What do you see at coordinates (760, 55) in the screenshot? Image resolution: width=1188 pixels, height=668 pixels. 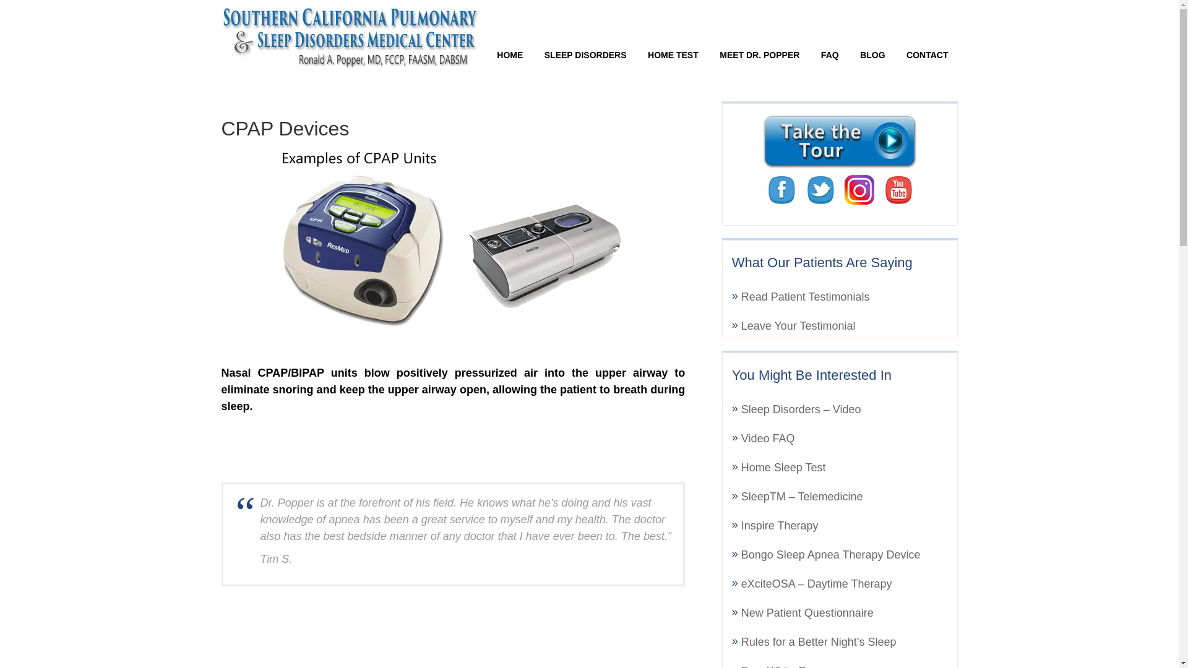 I see `MEET DR. POPPER` at bounding box center [760, 55].